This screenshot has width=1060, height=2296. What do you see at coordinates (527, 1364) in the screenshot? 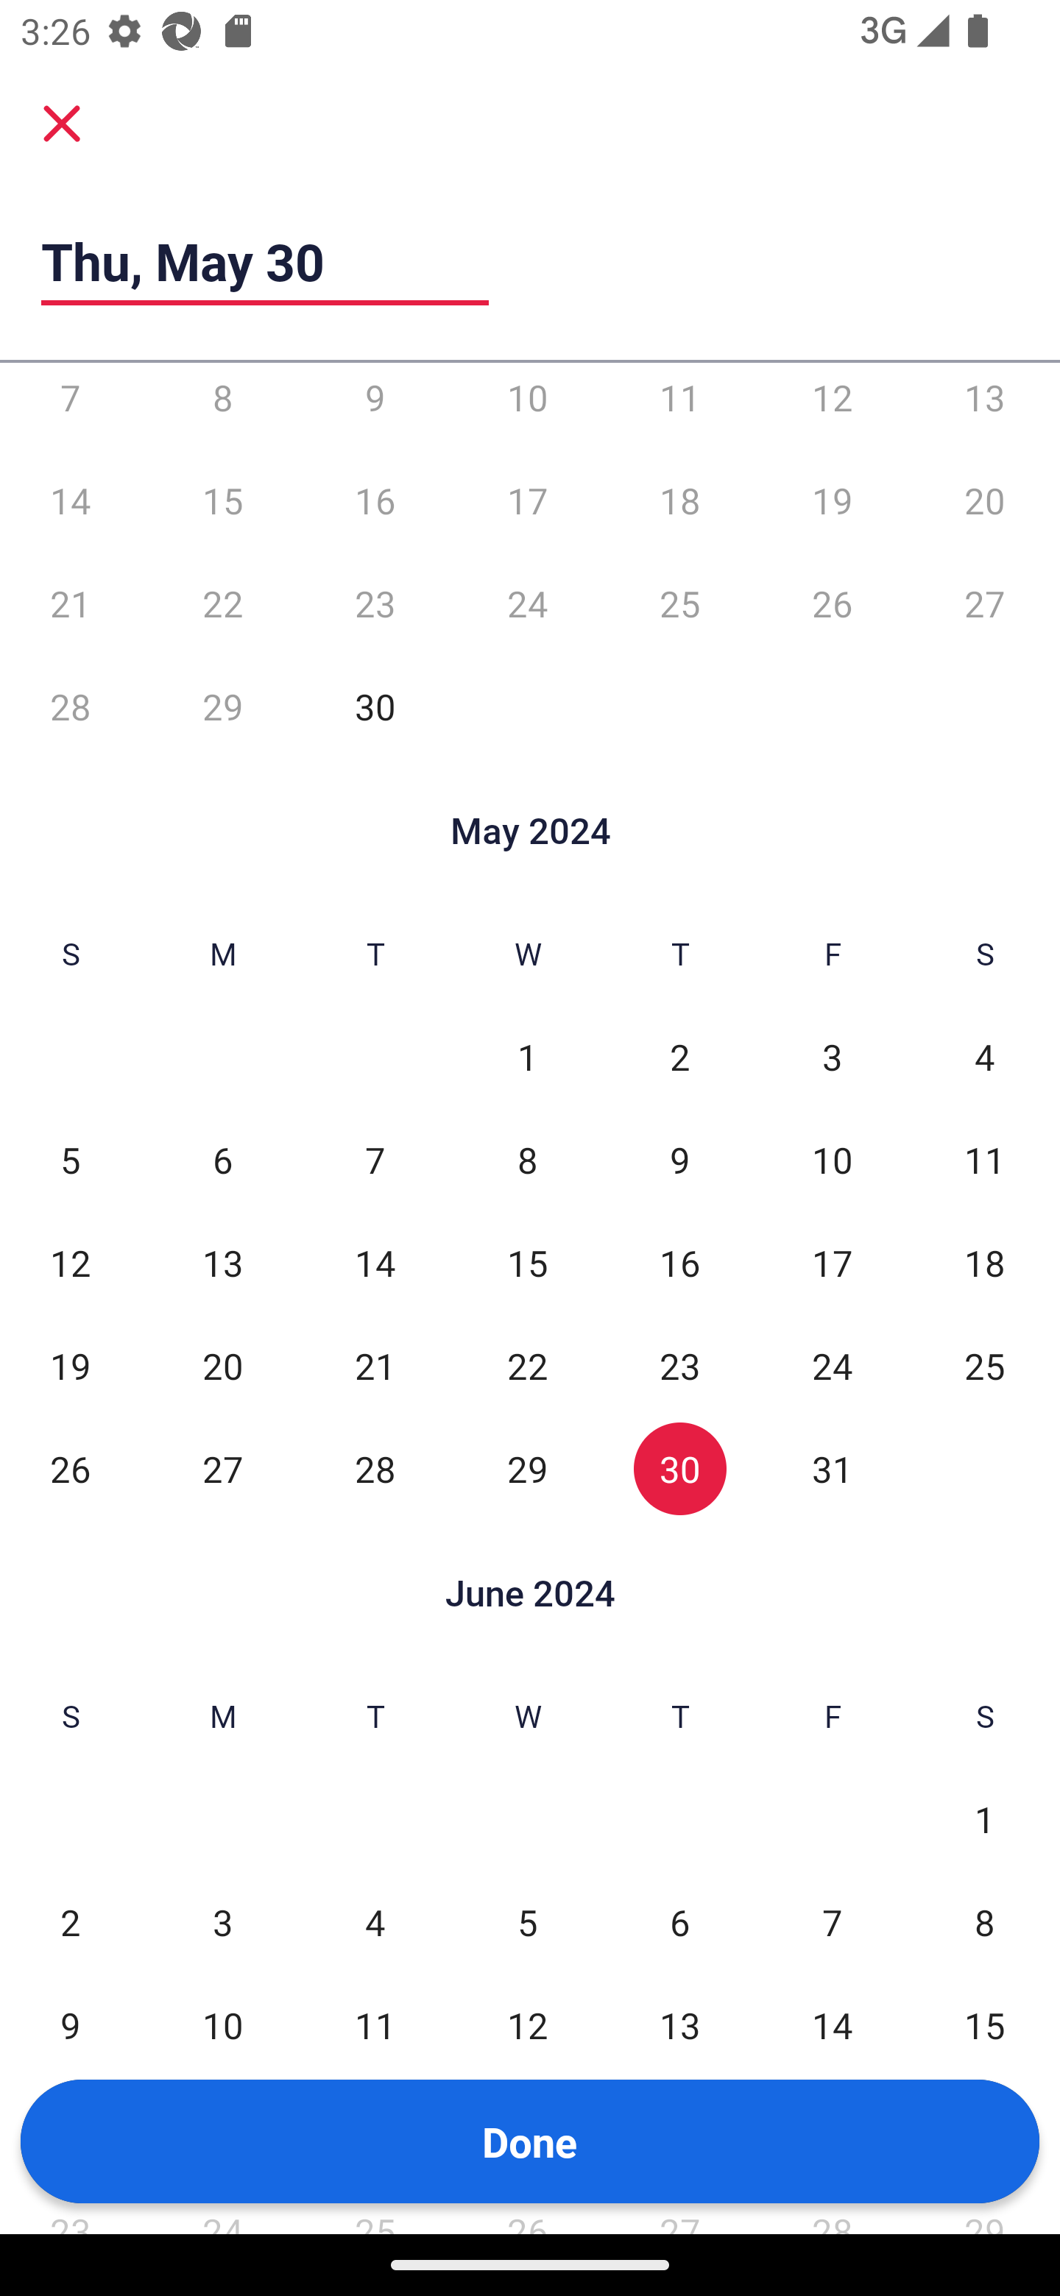
I see `22 Wed, May 22, Not Selected` at bounding box center [527, 1364].